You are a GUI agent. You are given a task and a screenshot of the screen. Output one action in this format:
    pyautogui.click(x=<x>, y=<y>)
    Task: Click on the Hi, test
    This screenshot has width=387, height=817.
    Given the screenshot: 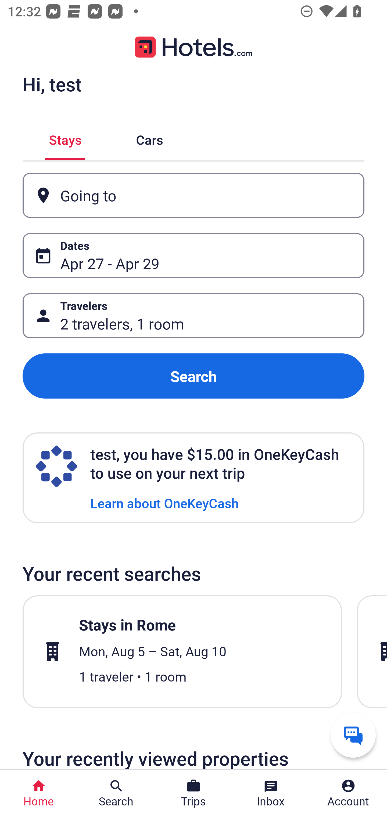 What is the action you would take?
    pyautogui.click(x=52, y=84)
    